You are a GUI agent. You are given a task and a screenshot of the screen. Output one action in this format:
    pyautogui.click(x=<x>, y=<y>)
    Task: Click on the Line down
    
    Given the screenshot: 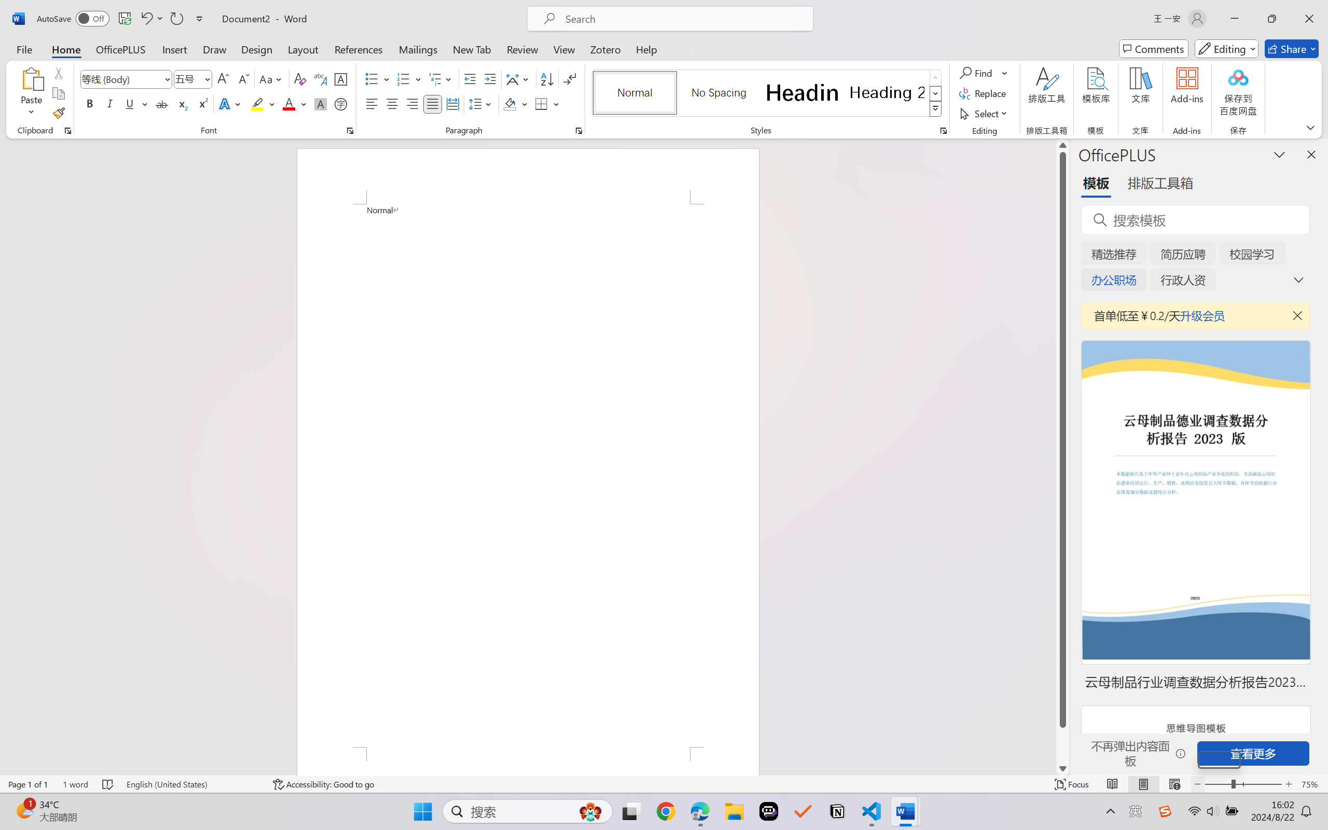 What is the action you would take?
    pyautogui.click(x=1062, y=768)
    